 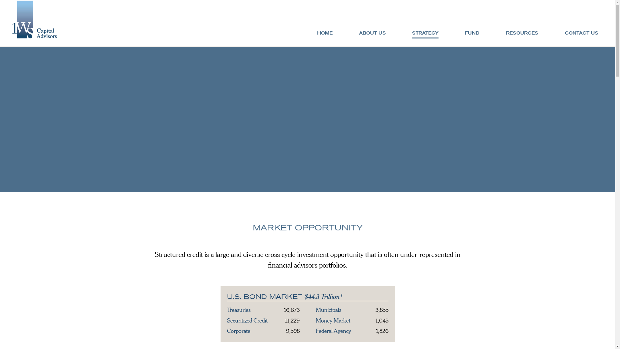 I want to click on ABOUT US, so click(x=373, y=33).